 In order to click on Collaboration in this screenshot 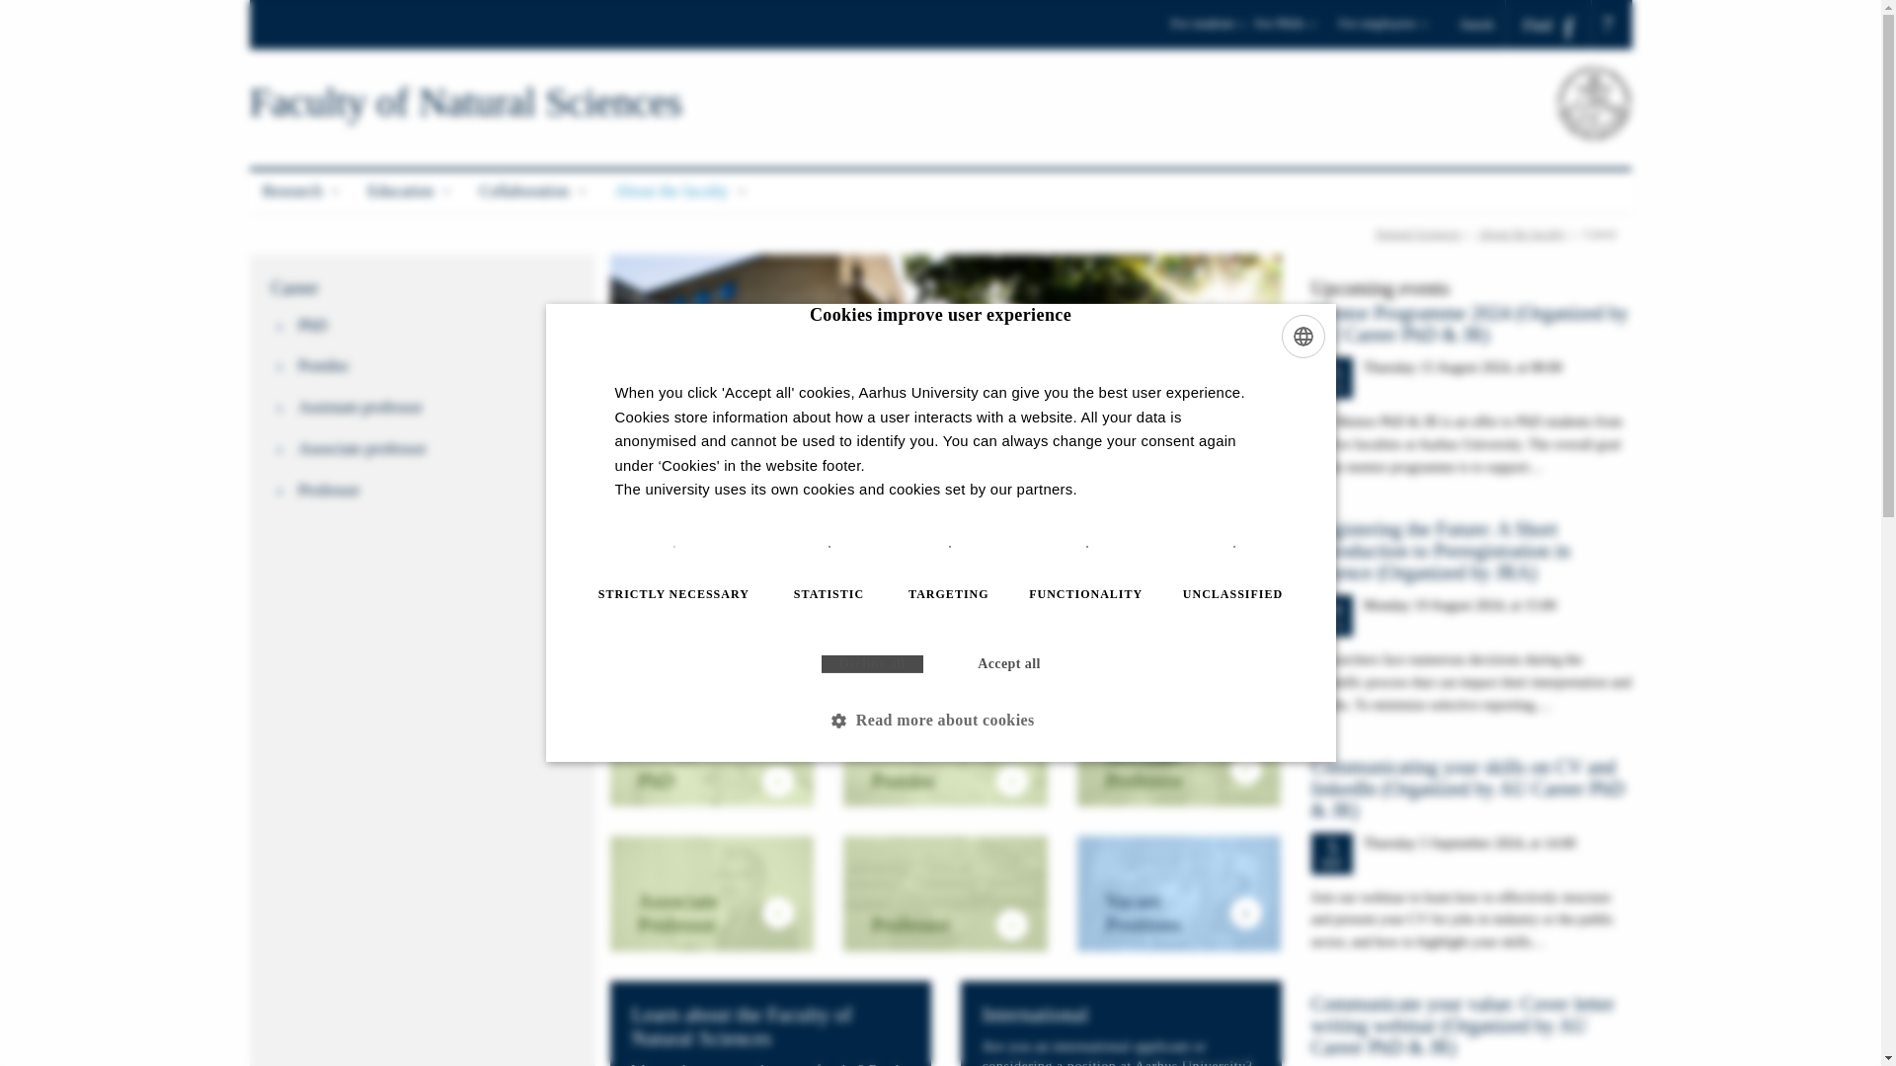, I will do `click(533, 191)`.